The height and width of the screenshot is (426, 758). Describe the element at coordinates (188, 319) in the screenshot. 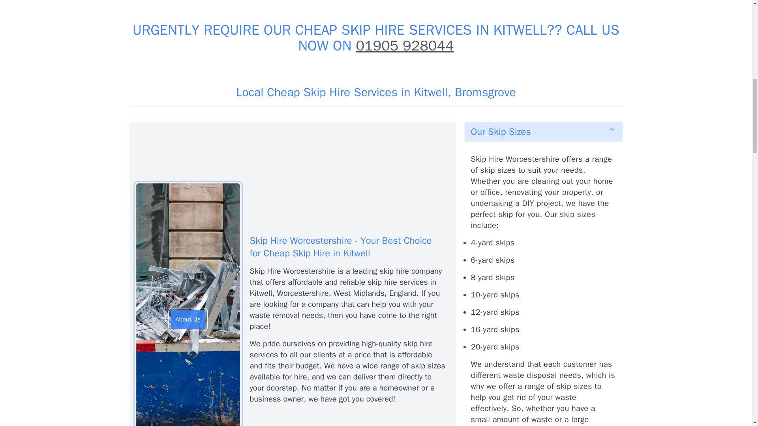

I see `About Us` at that location.